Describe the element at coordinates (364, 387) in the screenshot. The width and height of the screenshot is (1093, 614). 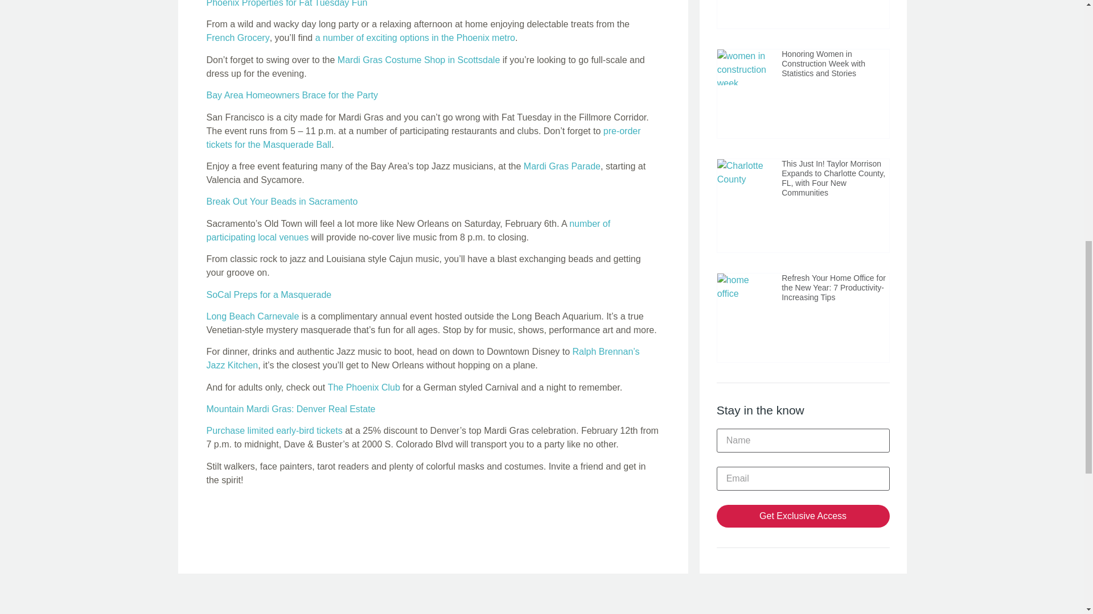
I see `The Phoenix Club` at that location.